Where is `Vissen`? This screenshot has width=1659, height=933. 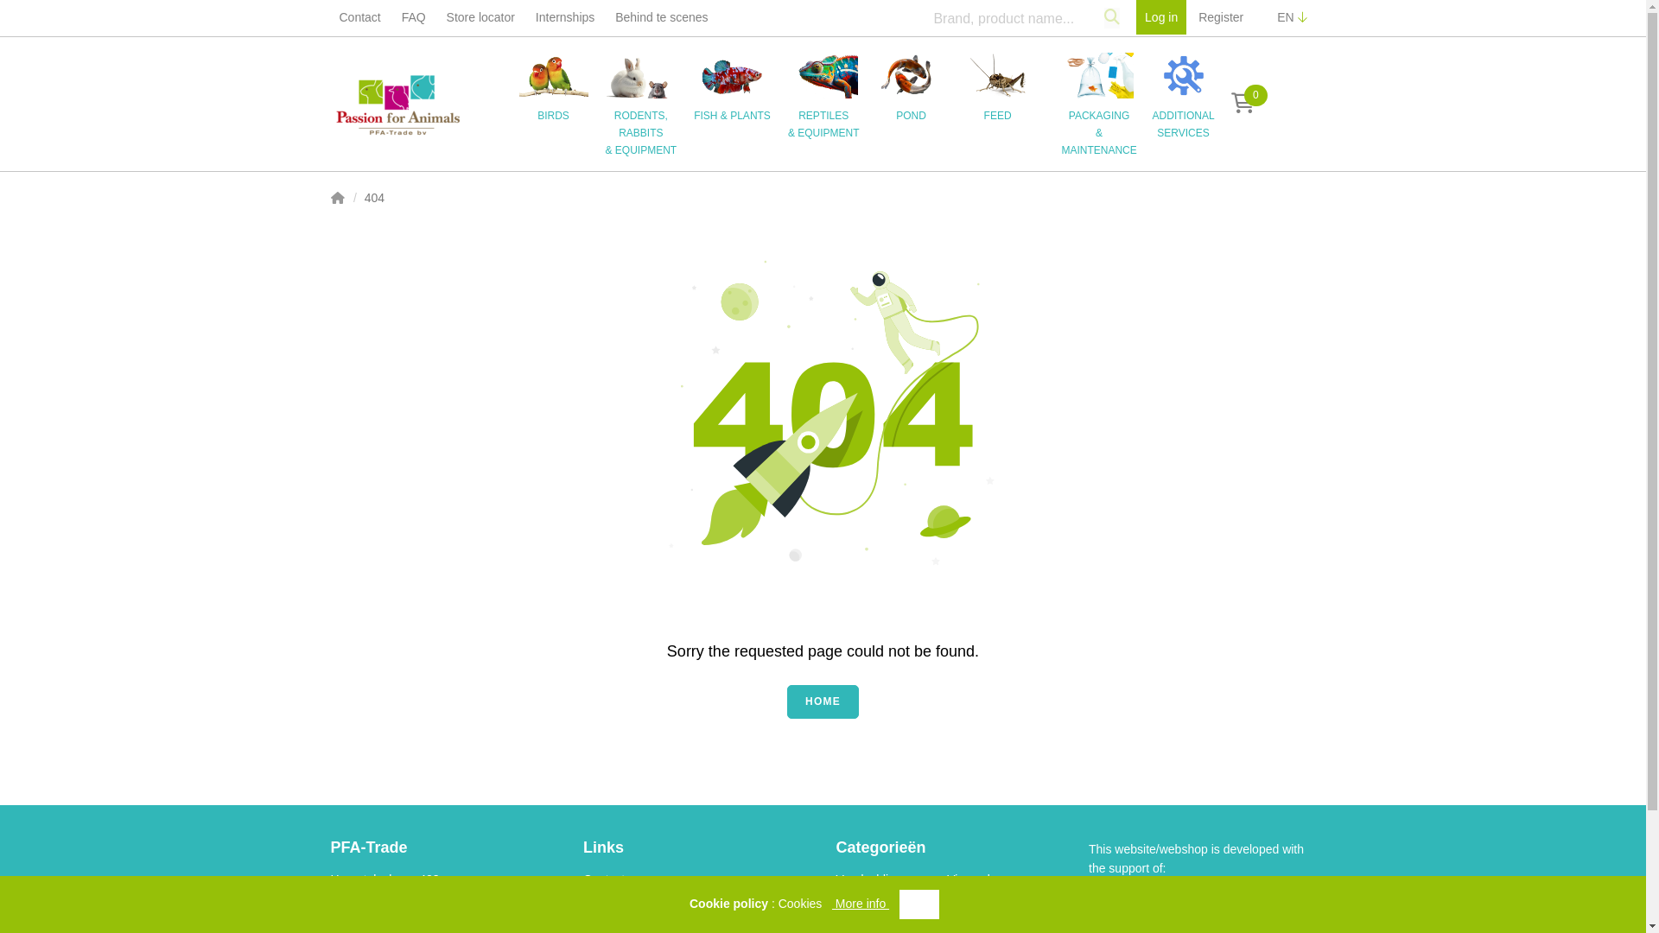
Vissen is located at coordinates (965, 898).